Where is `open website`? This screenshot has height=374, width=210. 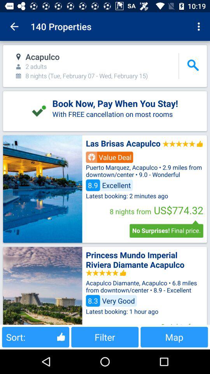
open website is located at coordinates (42, 189).